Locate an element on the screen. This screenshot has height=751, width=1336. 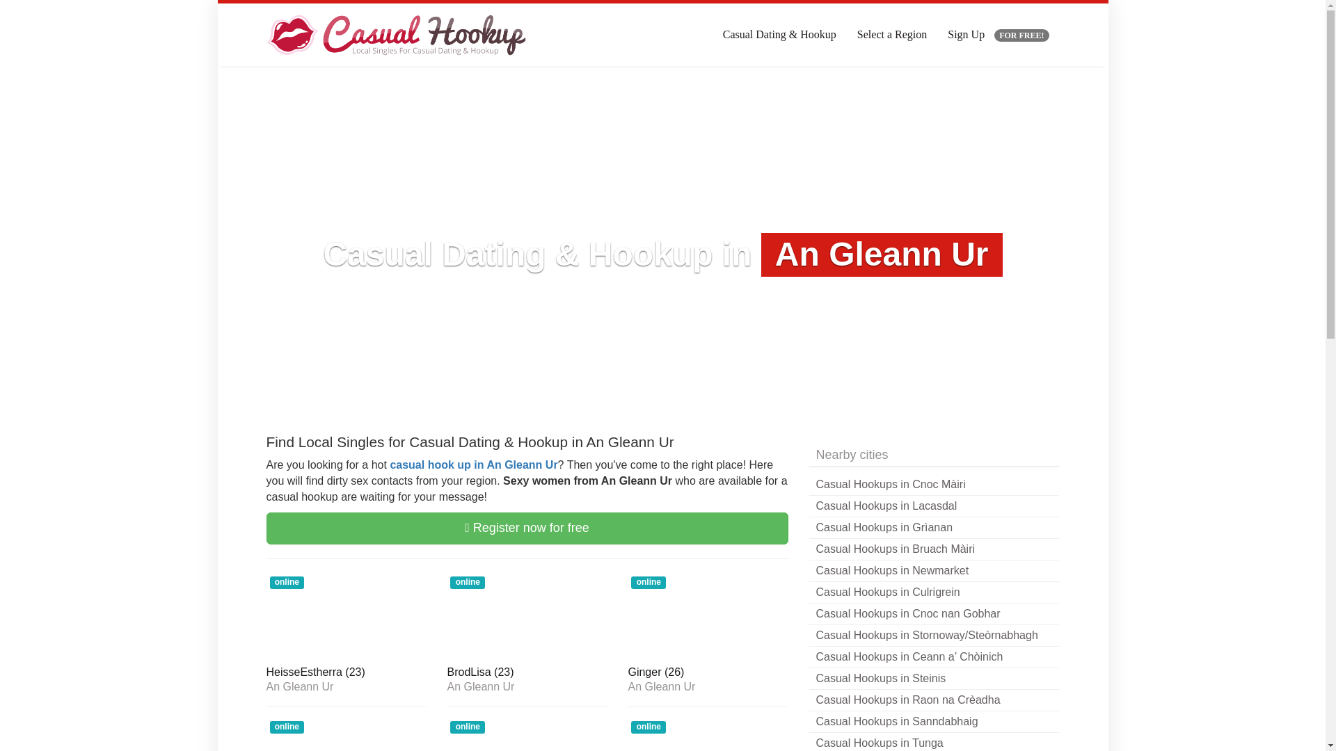
Date Ginger now! is located at coordinates (708, 673).